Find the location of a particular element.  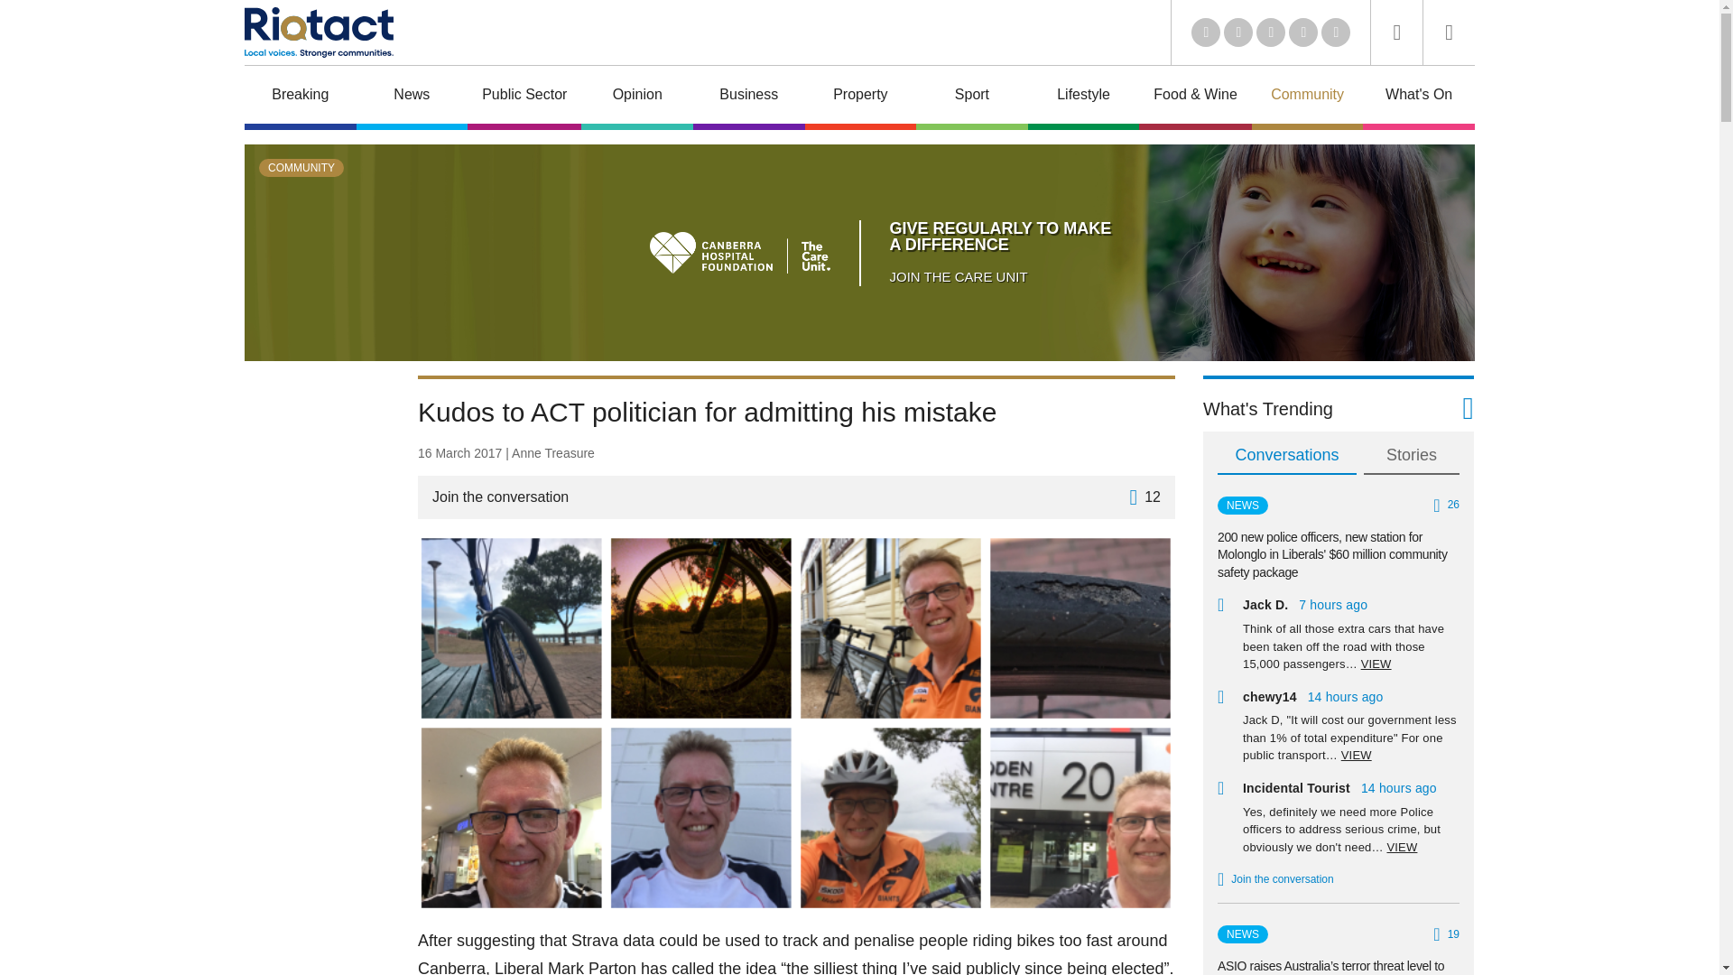

LinkedIn is located at coordinates (1206, 32).